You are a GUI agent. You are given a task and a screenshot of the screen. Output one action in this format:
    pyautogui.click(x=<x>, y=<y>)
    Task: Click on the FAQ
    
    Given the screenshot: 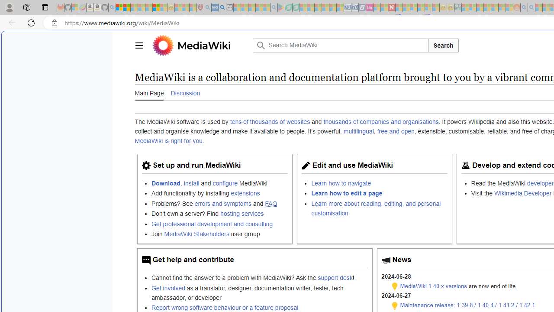 What is the action you would take?
    pyautogui.click(x=271, y=203)
    